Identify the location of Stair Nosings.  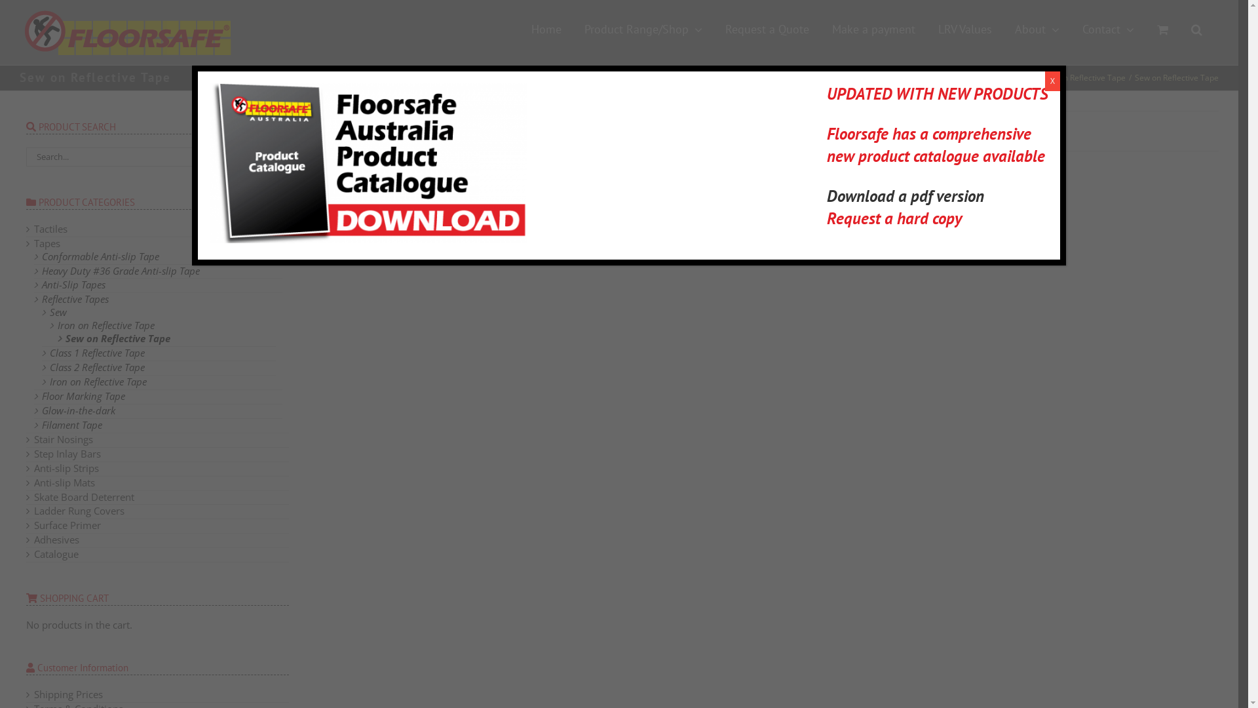
(64, 439).